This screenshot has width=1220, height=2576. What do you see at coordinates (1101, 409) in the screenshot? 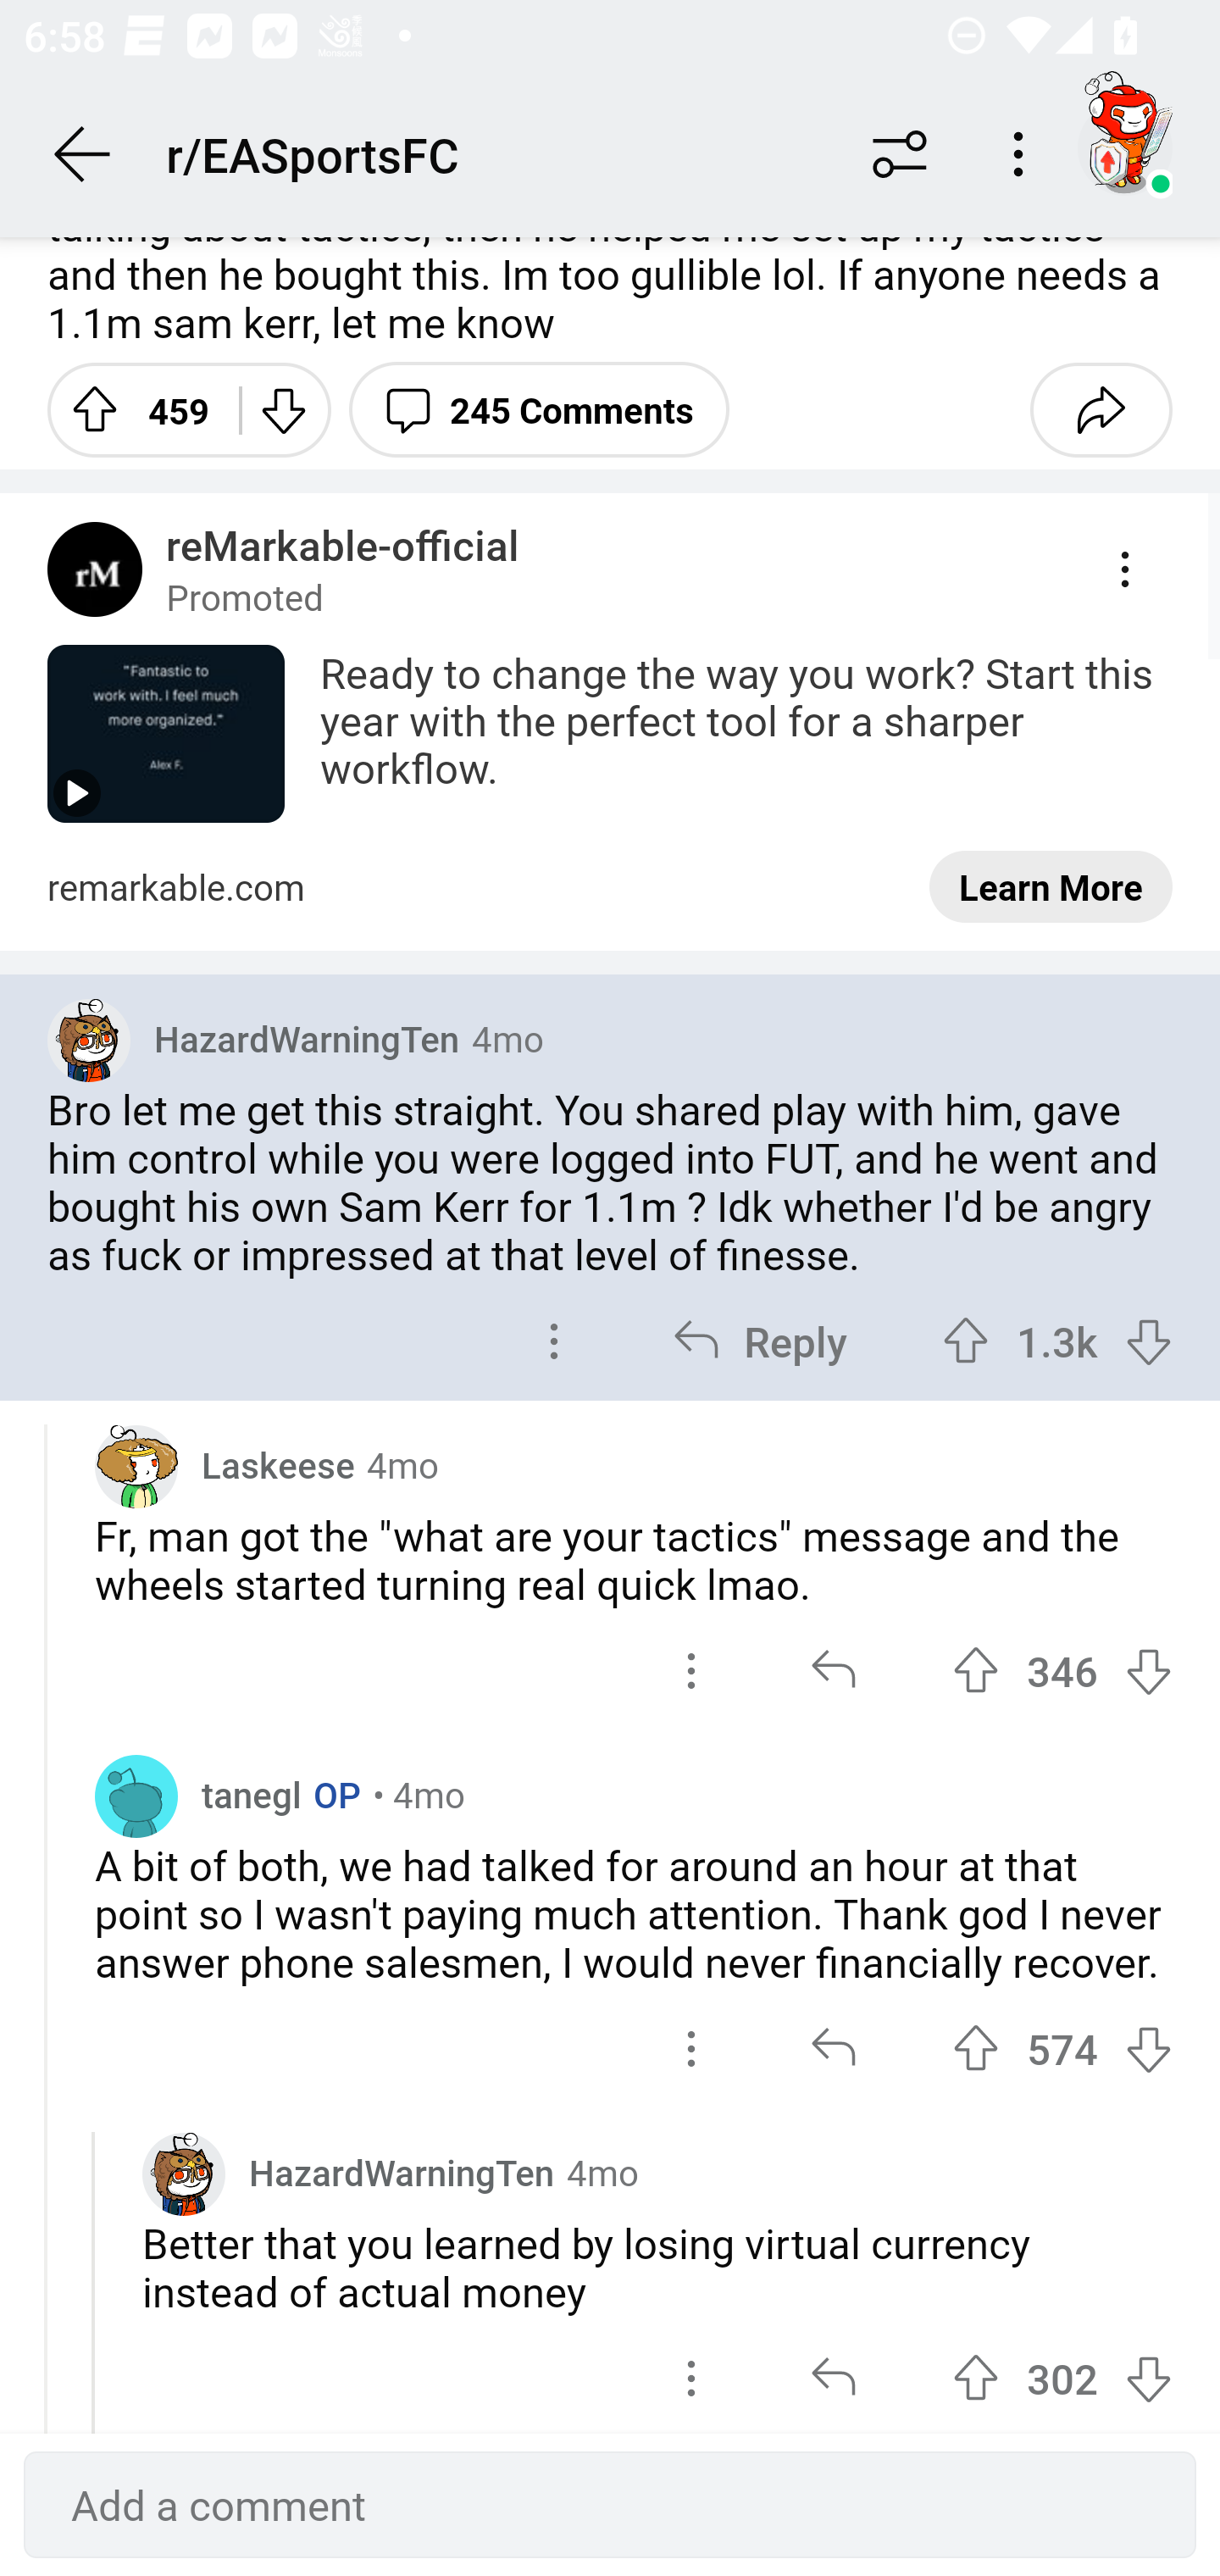
I see `Share` at bounding box center [1101, 409].